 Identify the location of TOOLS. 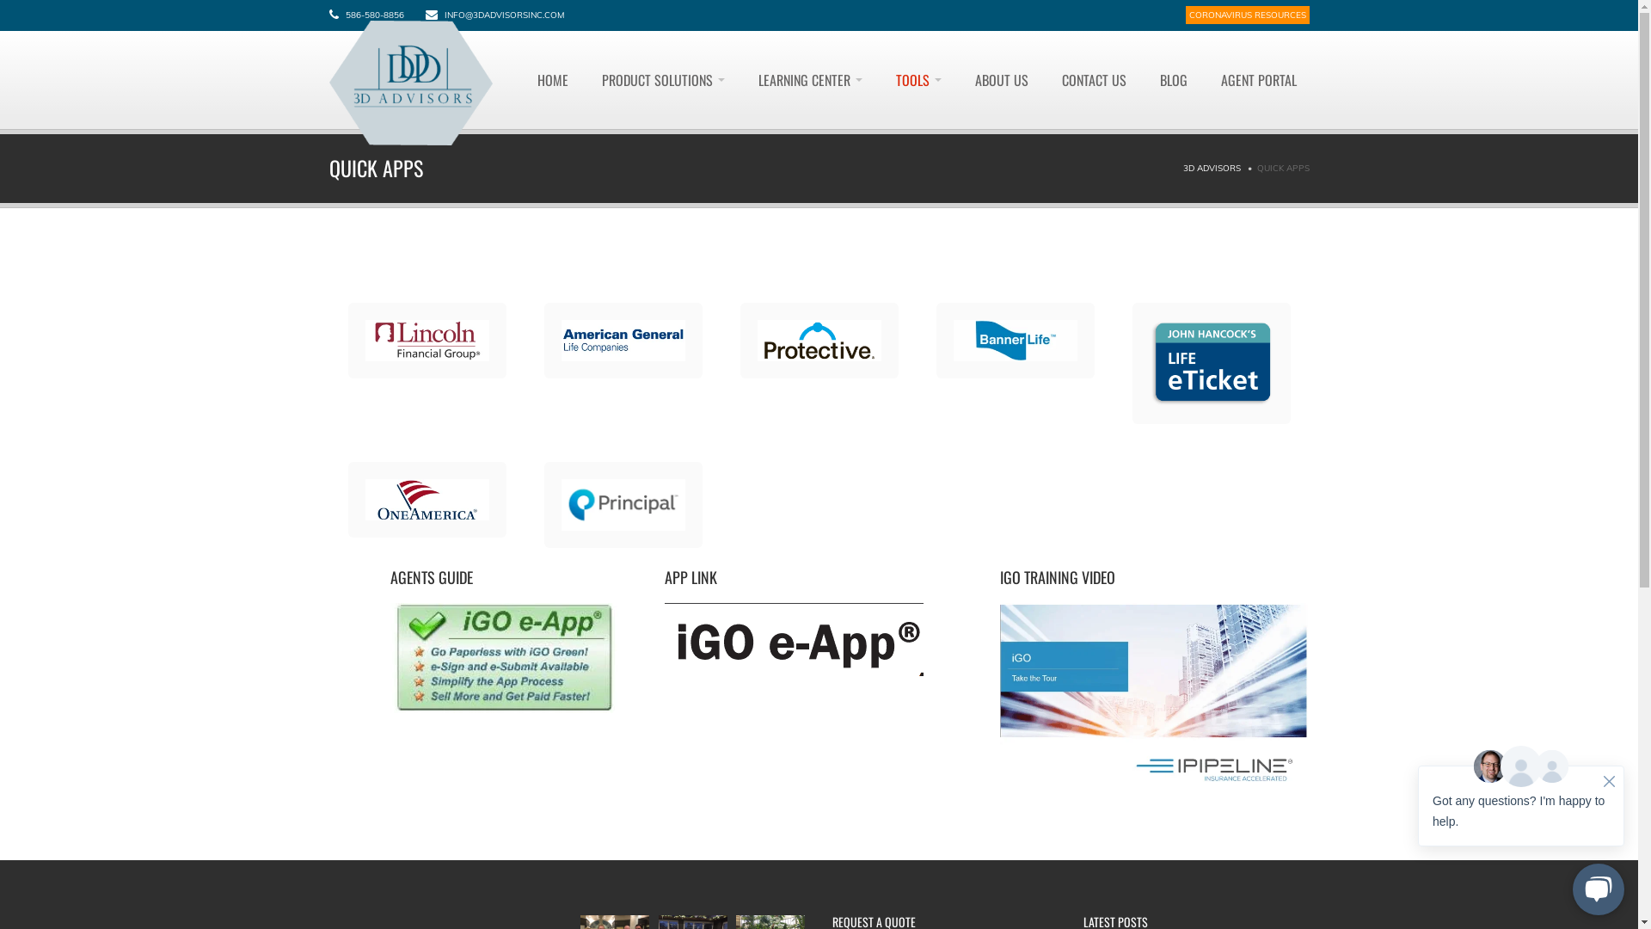
(918, 80).